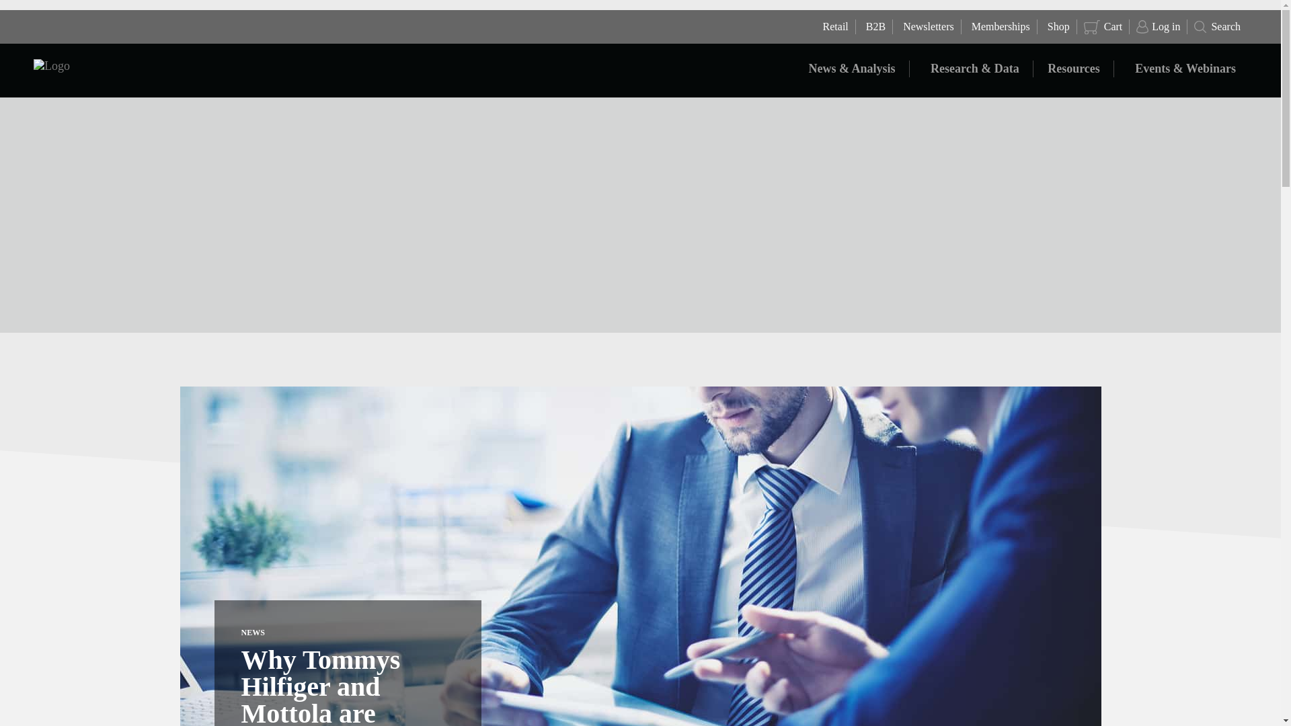  Describe the element at coordinates (1158, 27) in the screenshot. I see `Log in` at that location.